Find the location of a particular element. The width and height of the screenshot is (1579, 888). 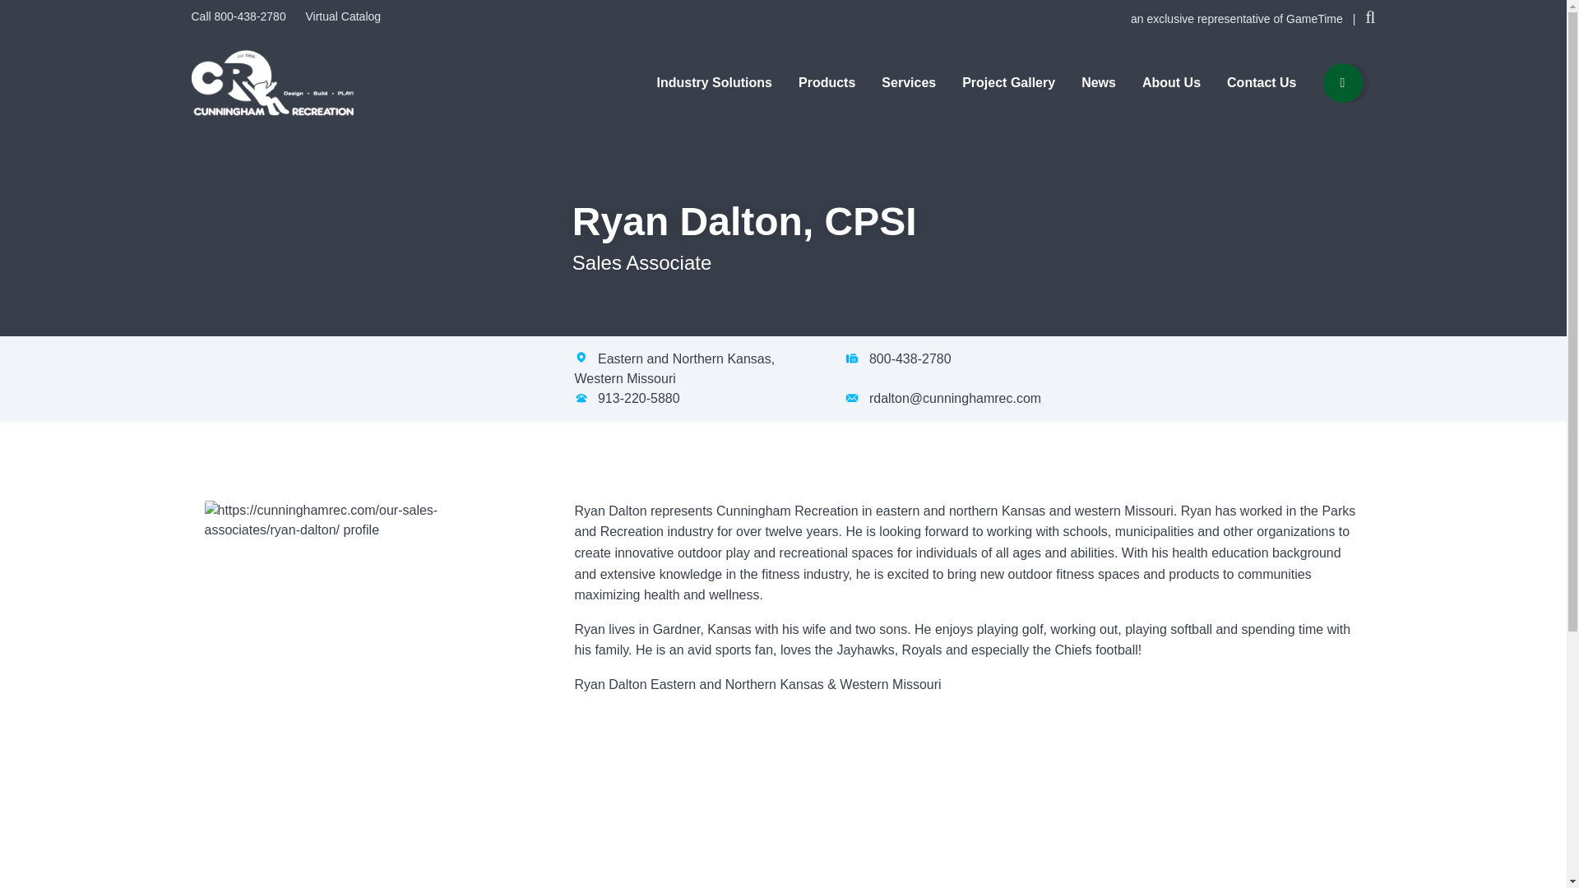

About Us is located at coordinates (1171, 82).